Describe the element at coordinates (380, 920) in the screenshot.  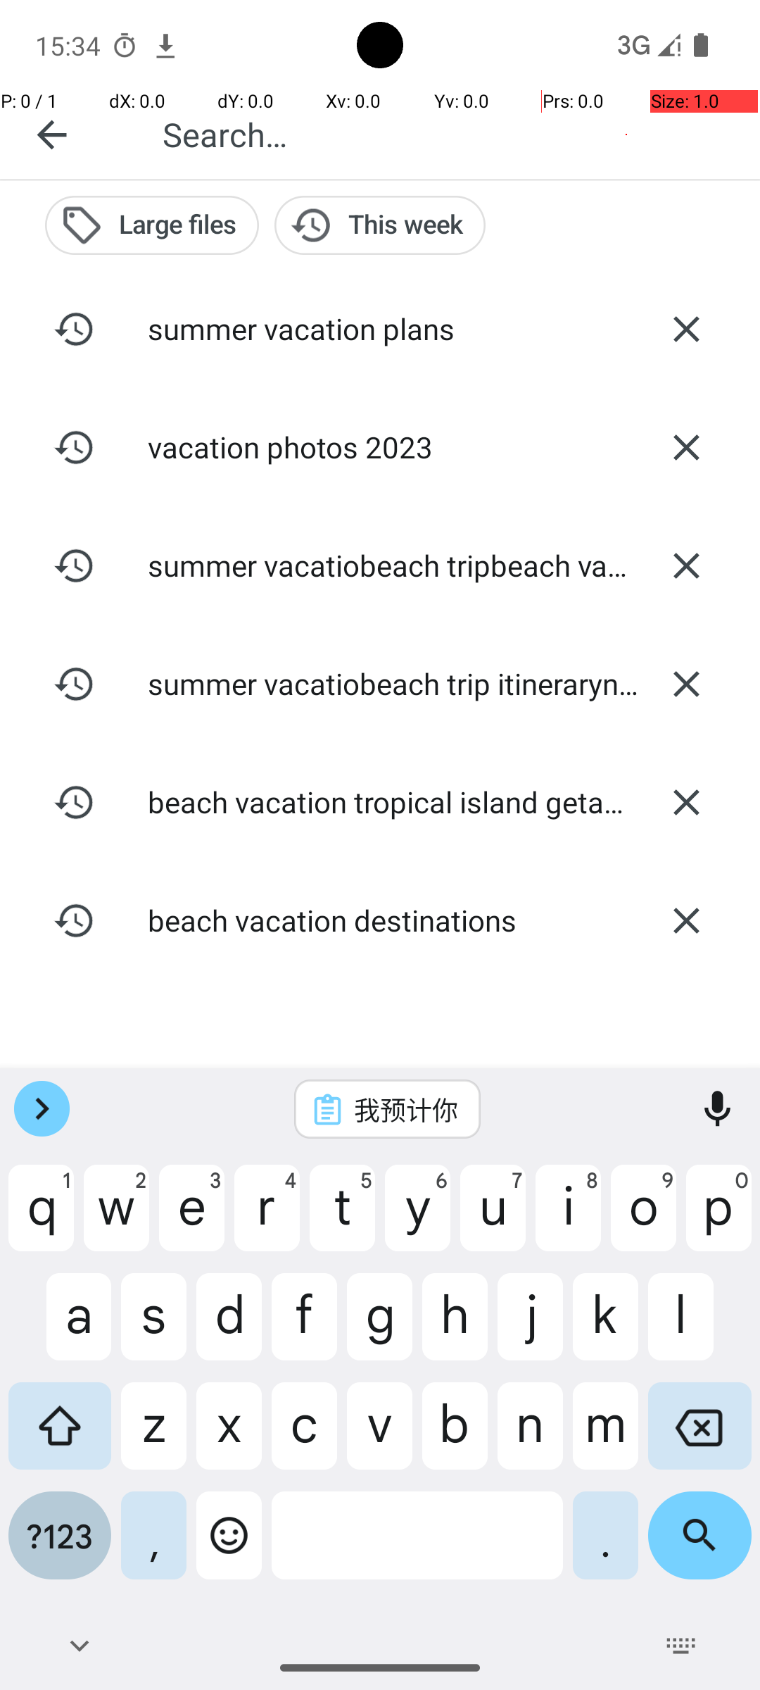
I see `beach vacation destinations` at that location.